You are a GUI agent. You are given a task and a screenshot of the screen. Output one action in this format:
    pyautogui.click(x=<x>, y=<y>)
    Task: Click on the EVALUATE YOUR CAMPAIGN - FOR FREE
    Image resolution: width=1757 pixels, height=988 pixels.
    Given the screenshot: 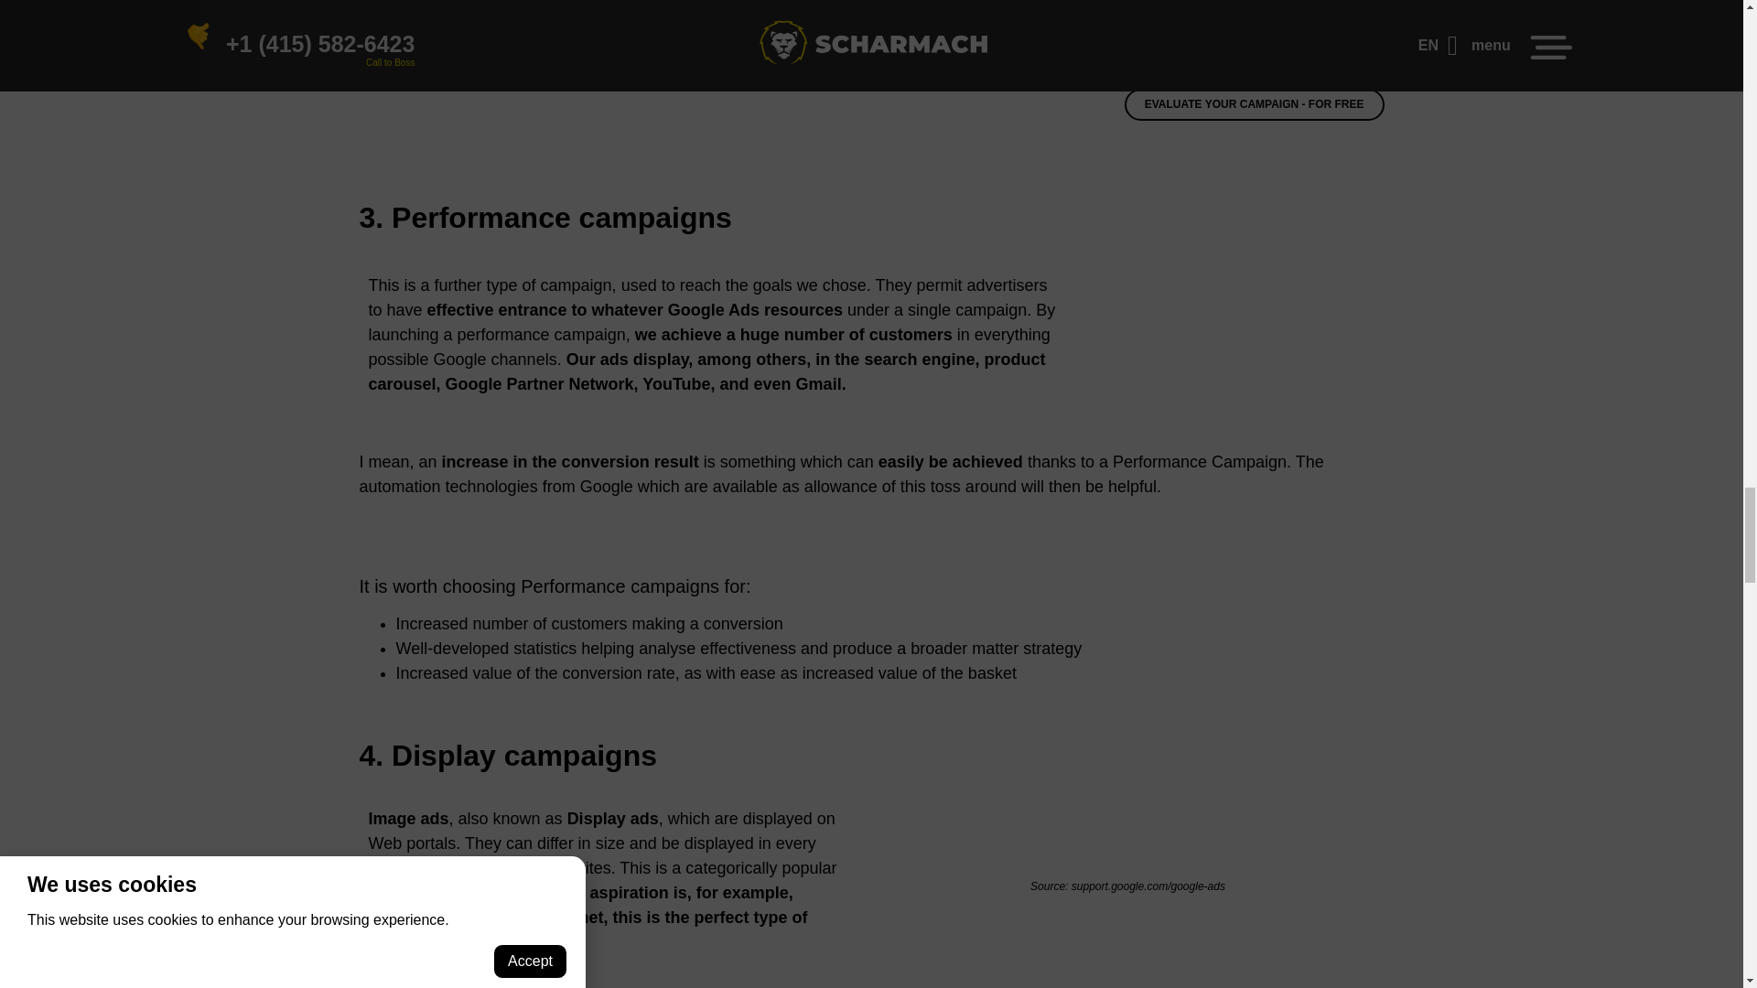 What is the action you would take?
    pyautogui.click(x=1254, y=104)
    